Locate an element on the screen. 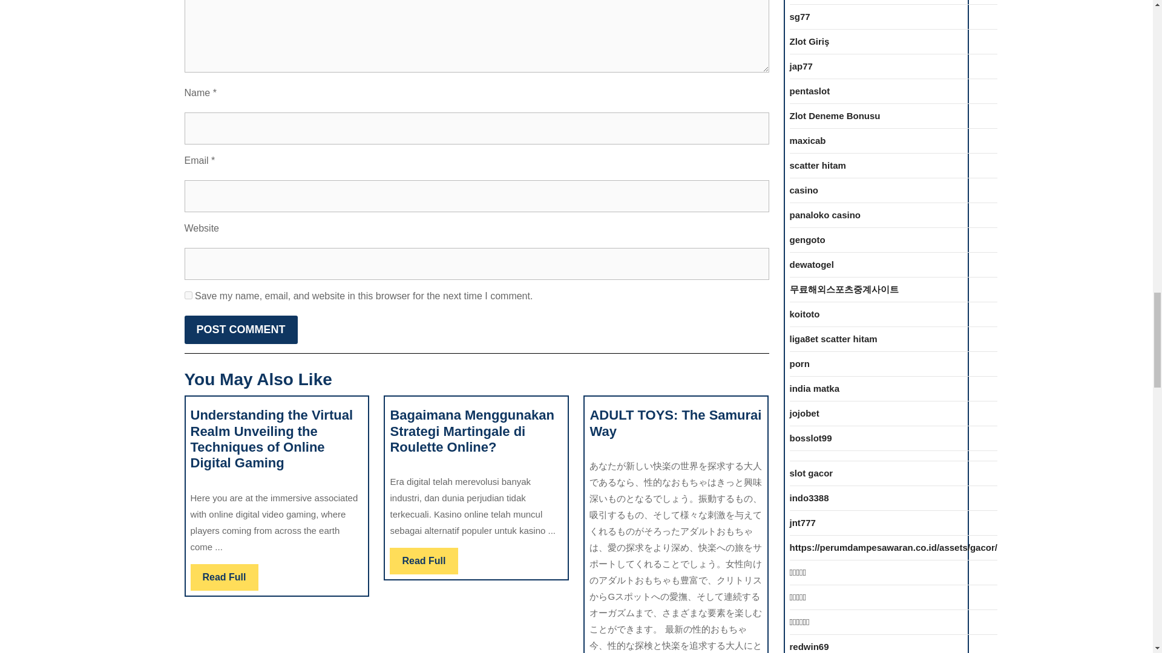  yes is located at coordinates (188, 295).